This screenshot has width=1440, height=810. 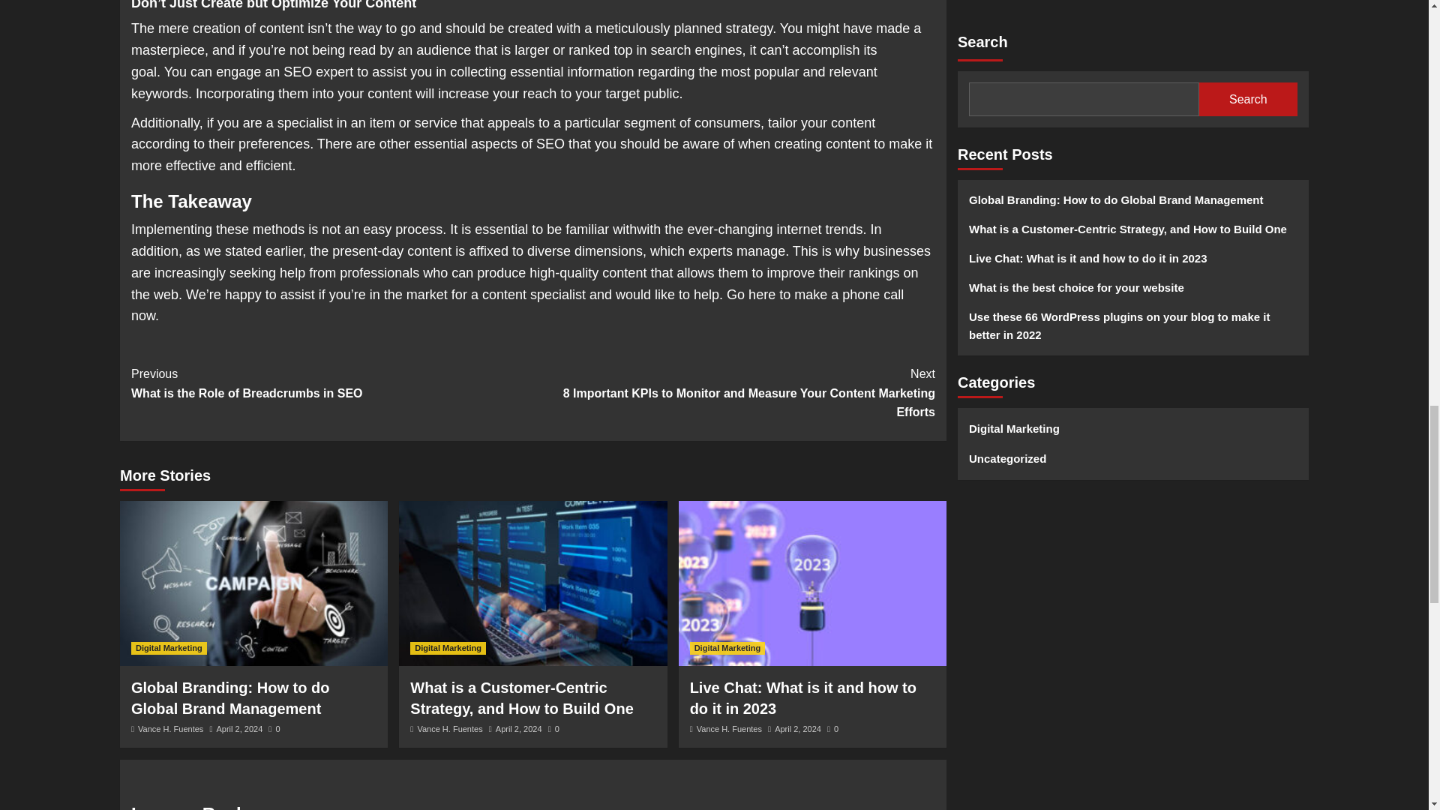 I want to click on Live Chat: What is it and how to do it in 2023, so click(x=802, y=697).